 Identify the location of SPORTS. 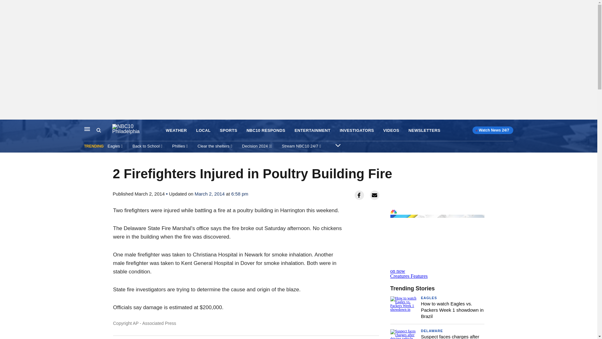
(228, 131).